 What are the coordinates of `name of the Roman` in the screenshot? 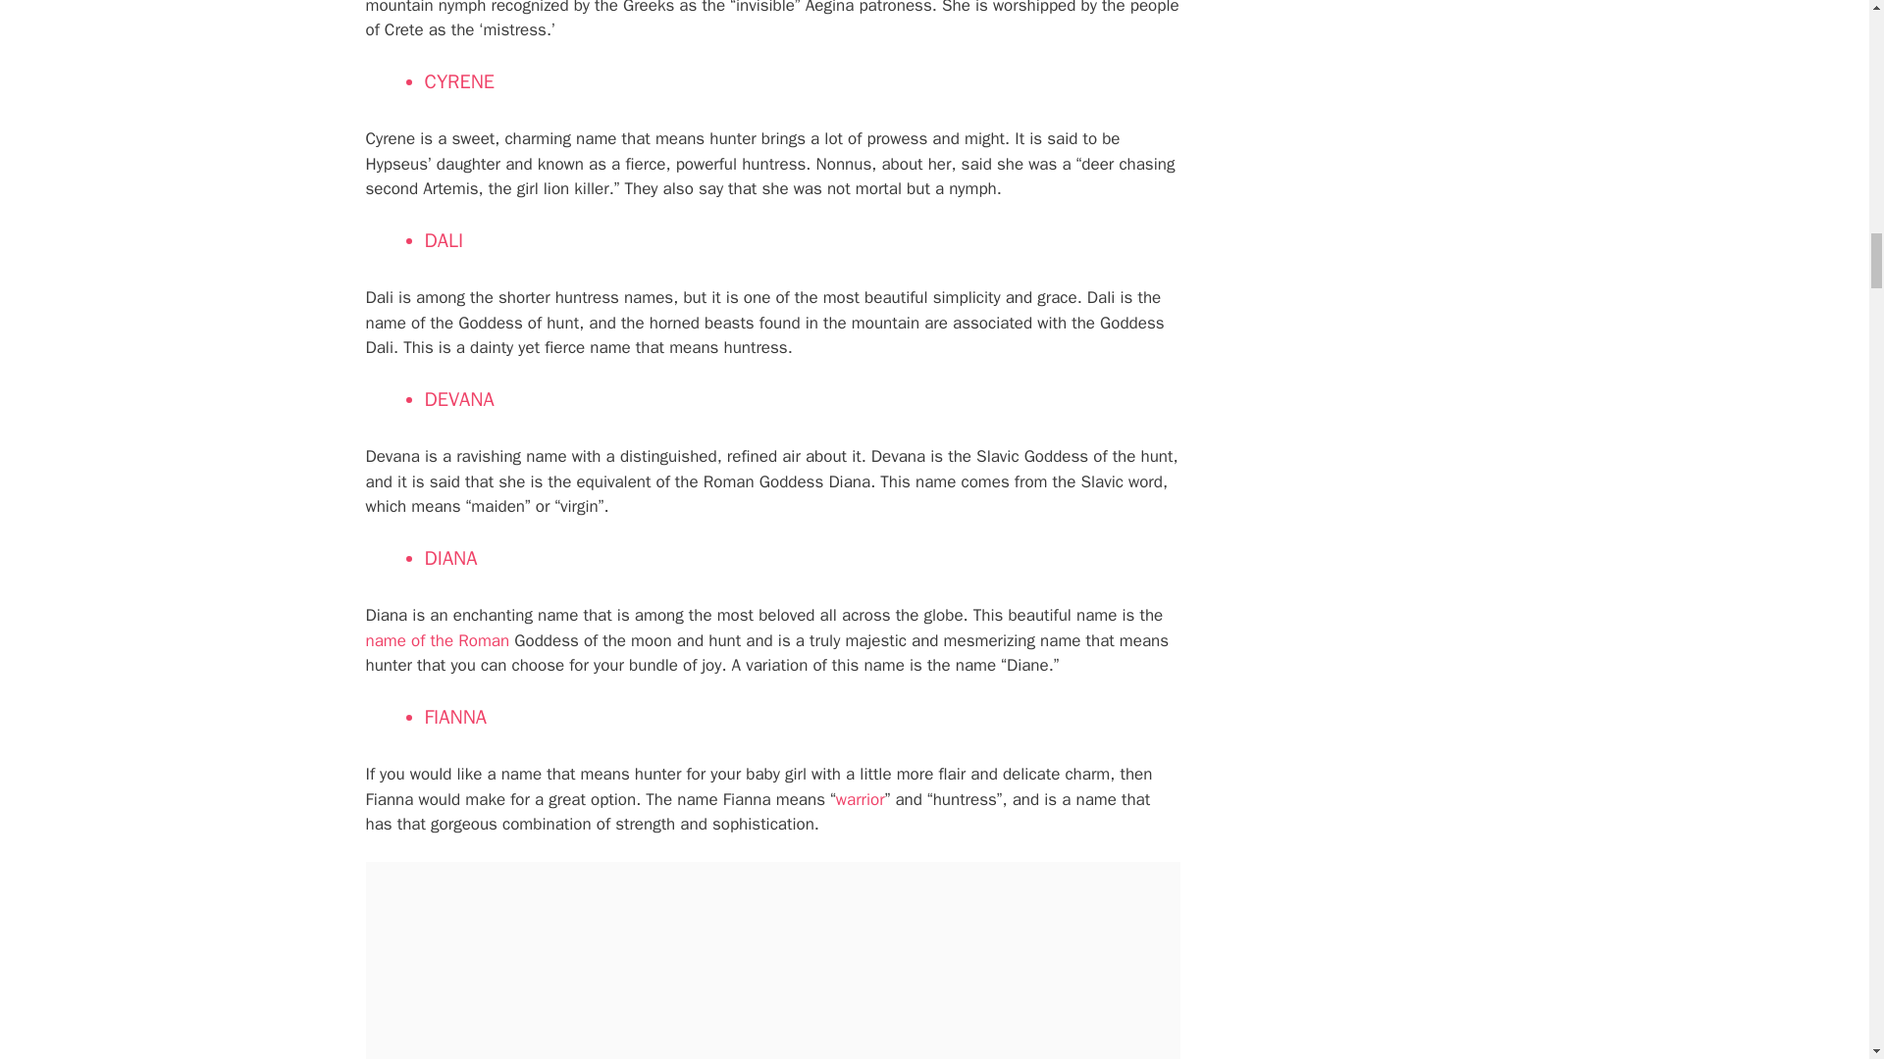 It's located at (437, 640).